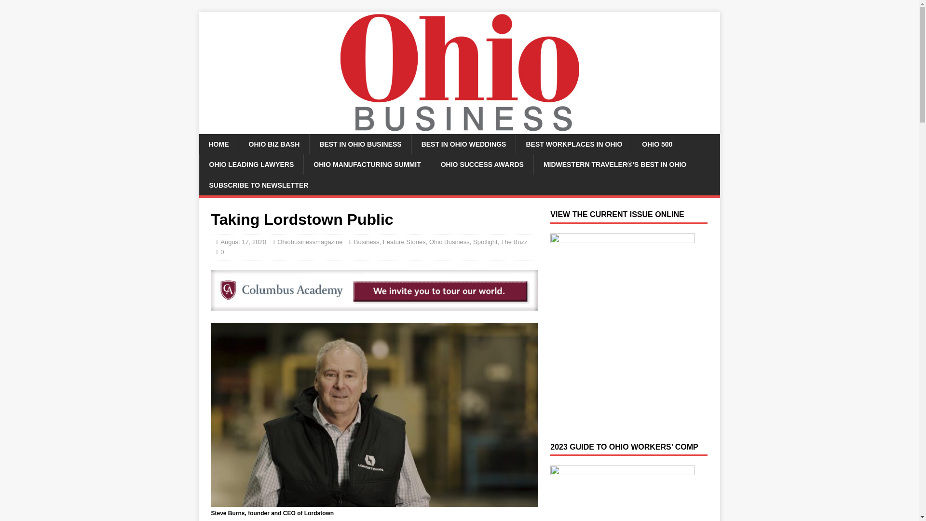 Image resolution: width=926 pixels, height=521 pixels. I want to click on August 17, 2020, so click(243, 241).